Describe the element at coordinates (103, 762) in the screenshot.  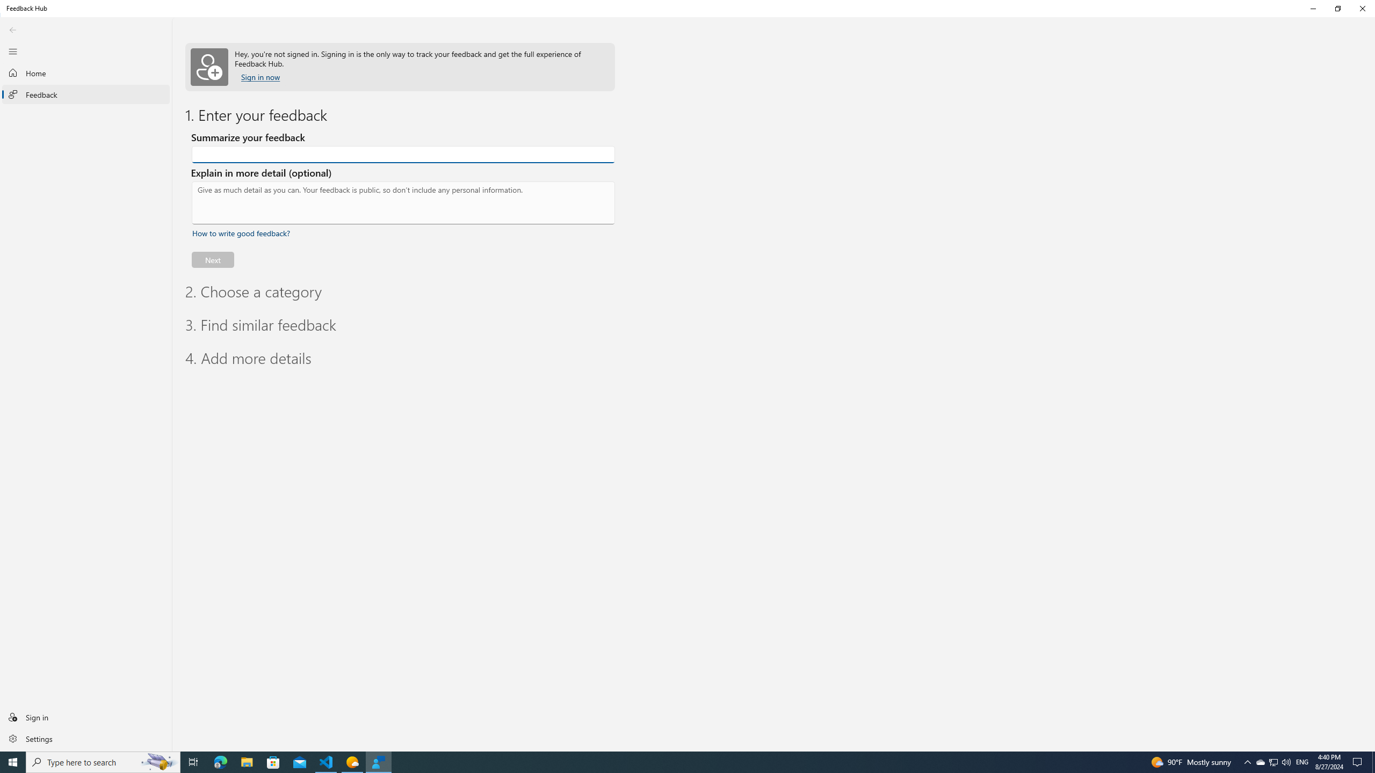
I see `Type here to search` at that location.